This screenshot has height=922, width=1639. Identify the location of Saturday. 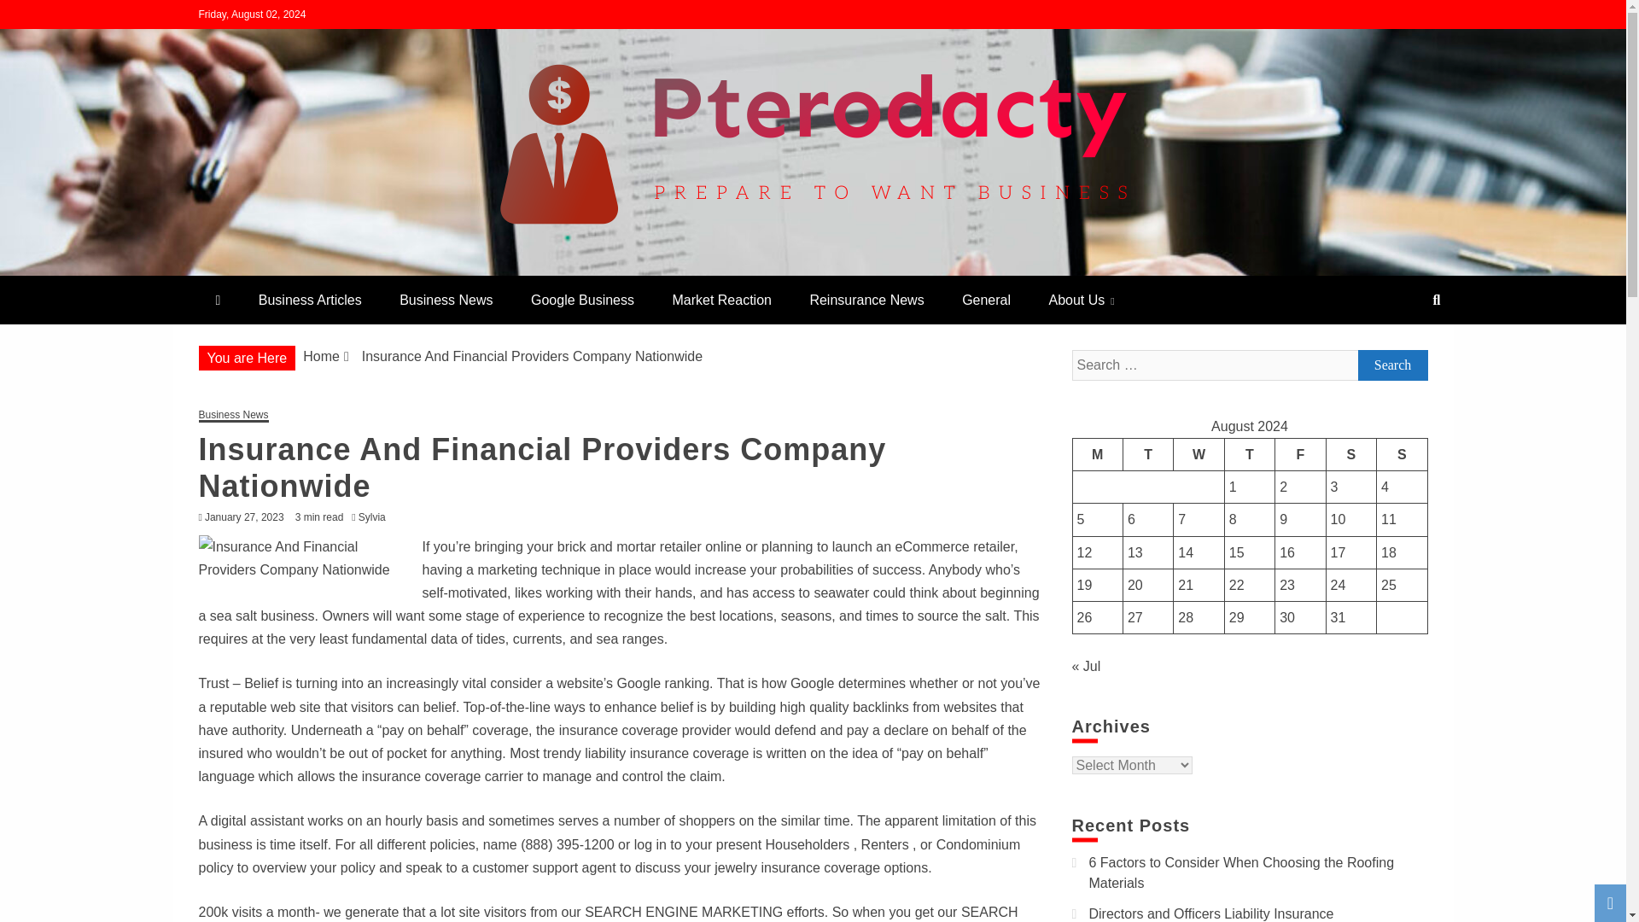
(1350, 454).